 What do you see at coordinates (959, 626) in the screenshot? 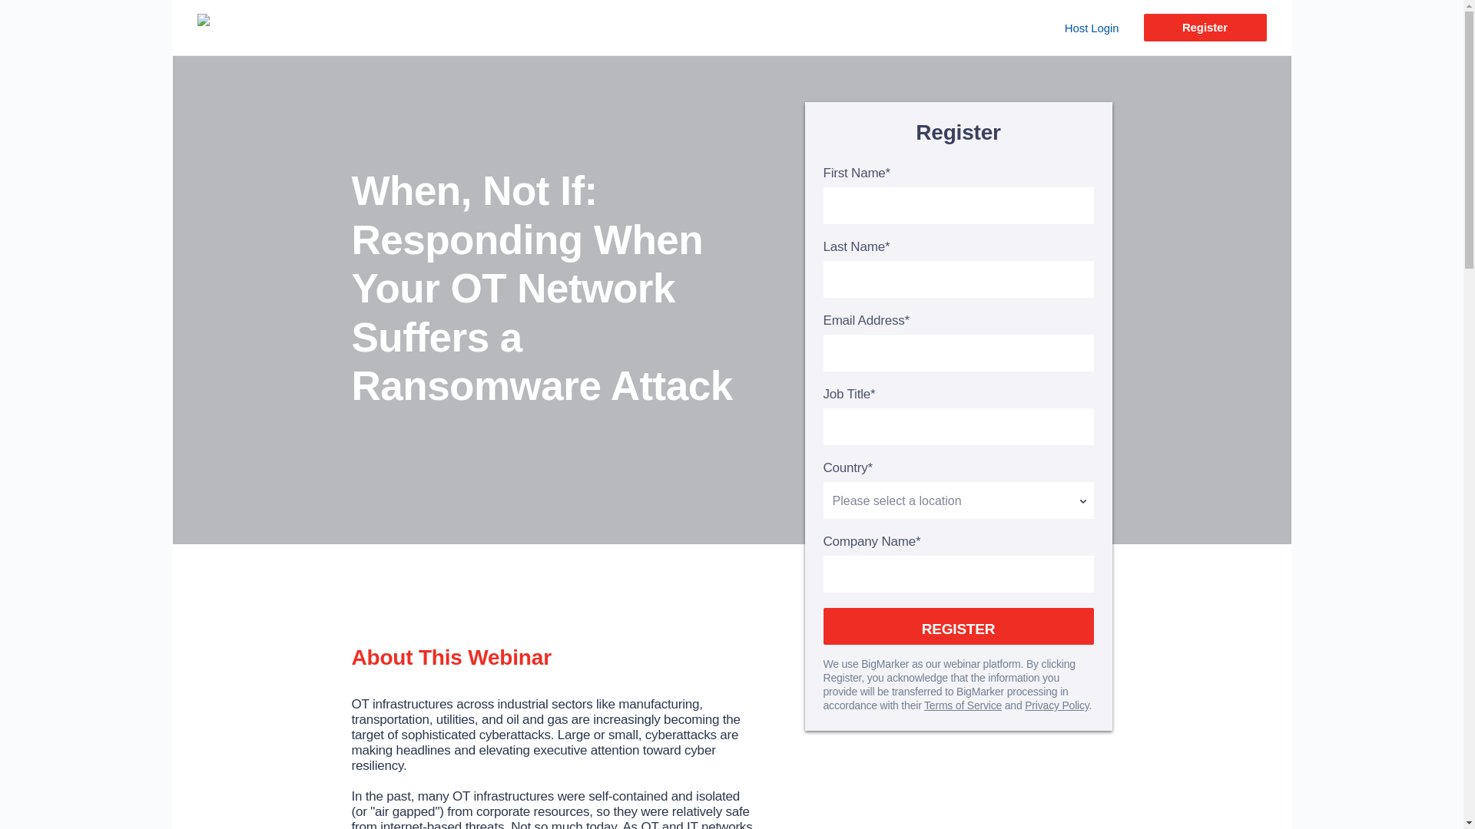
I see `REGISTER` at bounding box center [959, 626].